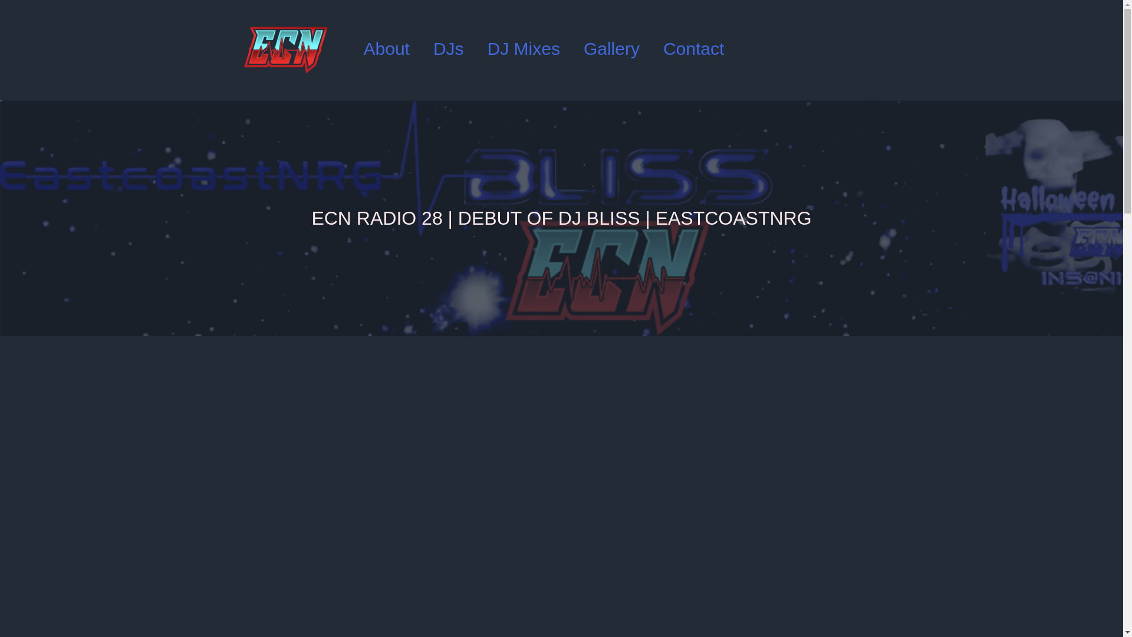 Image resolution: width=1132 pixels, height=637 pixels. What do you see at coordinates (693, 48) in the screenshot?
I see `Contact` at bounding box center [693, 48].